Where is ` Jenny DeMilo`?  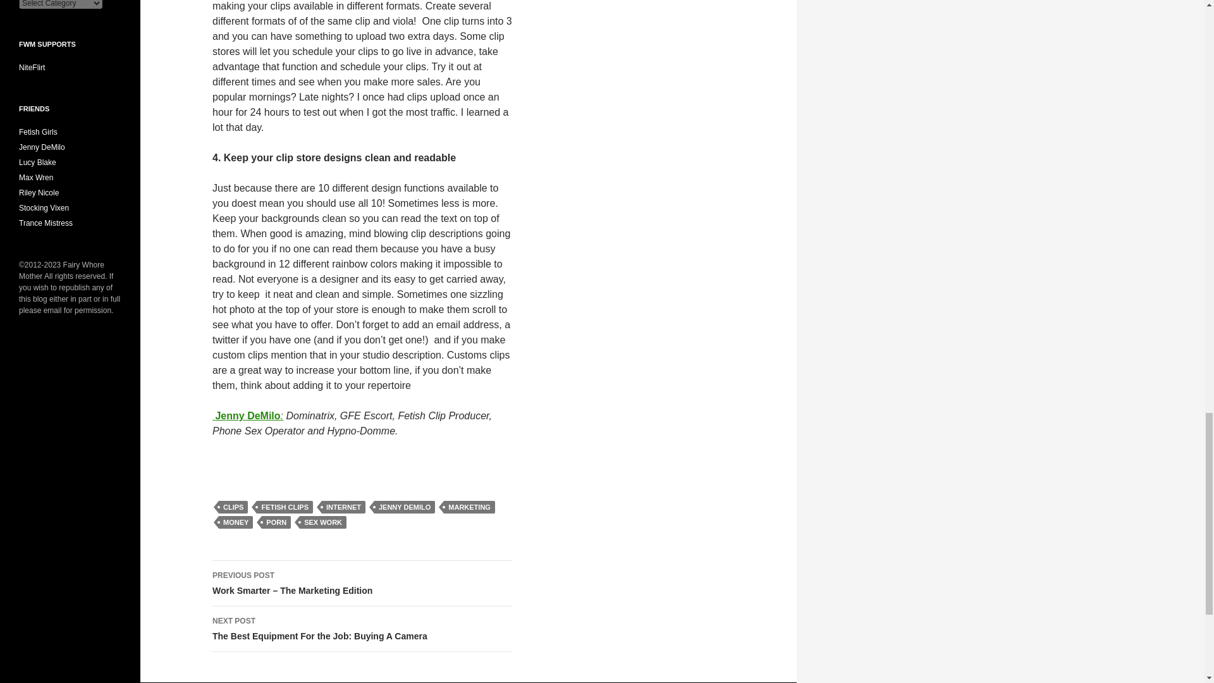
 Jenny DeMilo is located at coordinates (247, 416).